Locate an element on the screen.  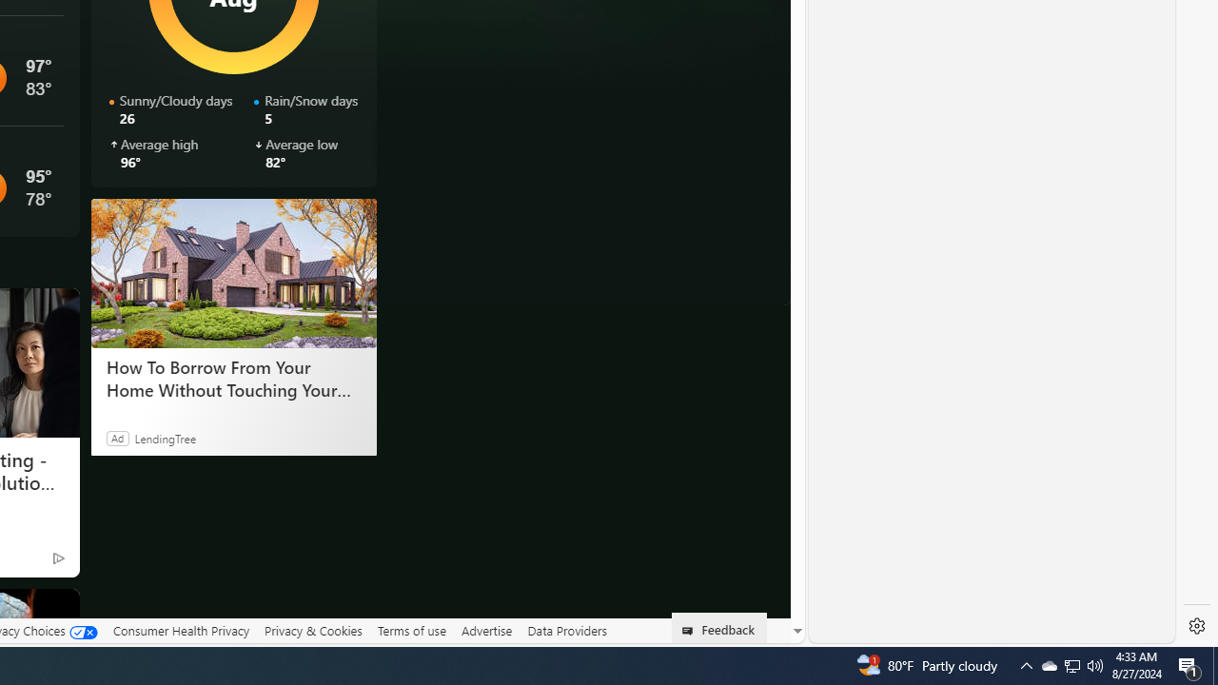
Data Providers is located at coordinates (567, 630).